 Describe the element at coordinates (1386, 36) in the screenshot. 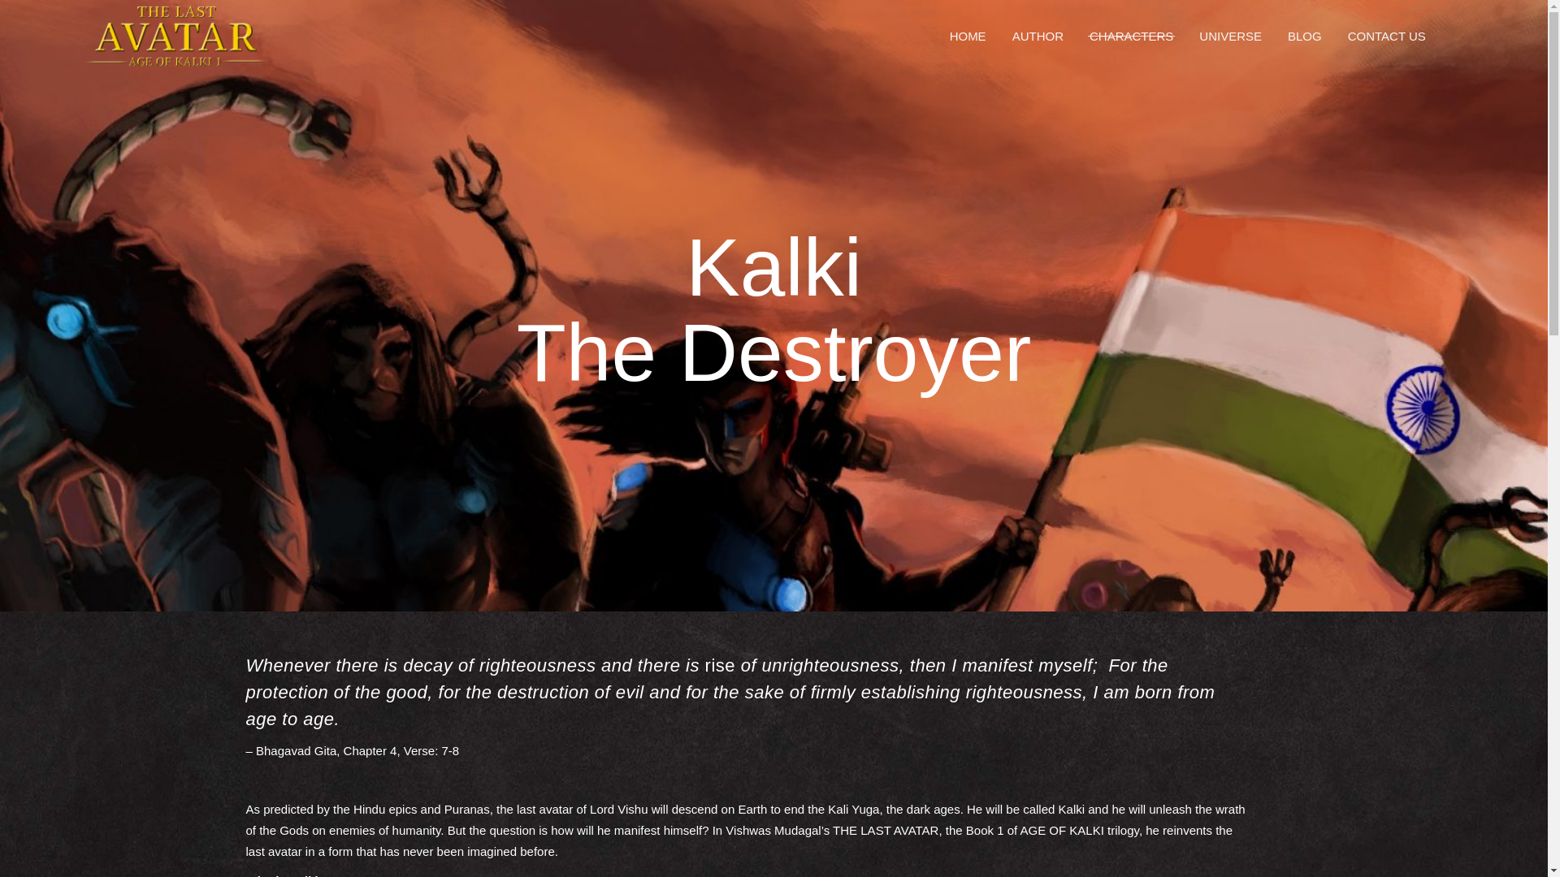

I see `CONTACT US` at that location.